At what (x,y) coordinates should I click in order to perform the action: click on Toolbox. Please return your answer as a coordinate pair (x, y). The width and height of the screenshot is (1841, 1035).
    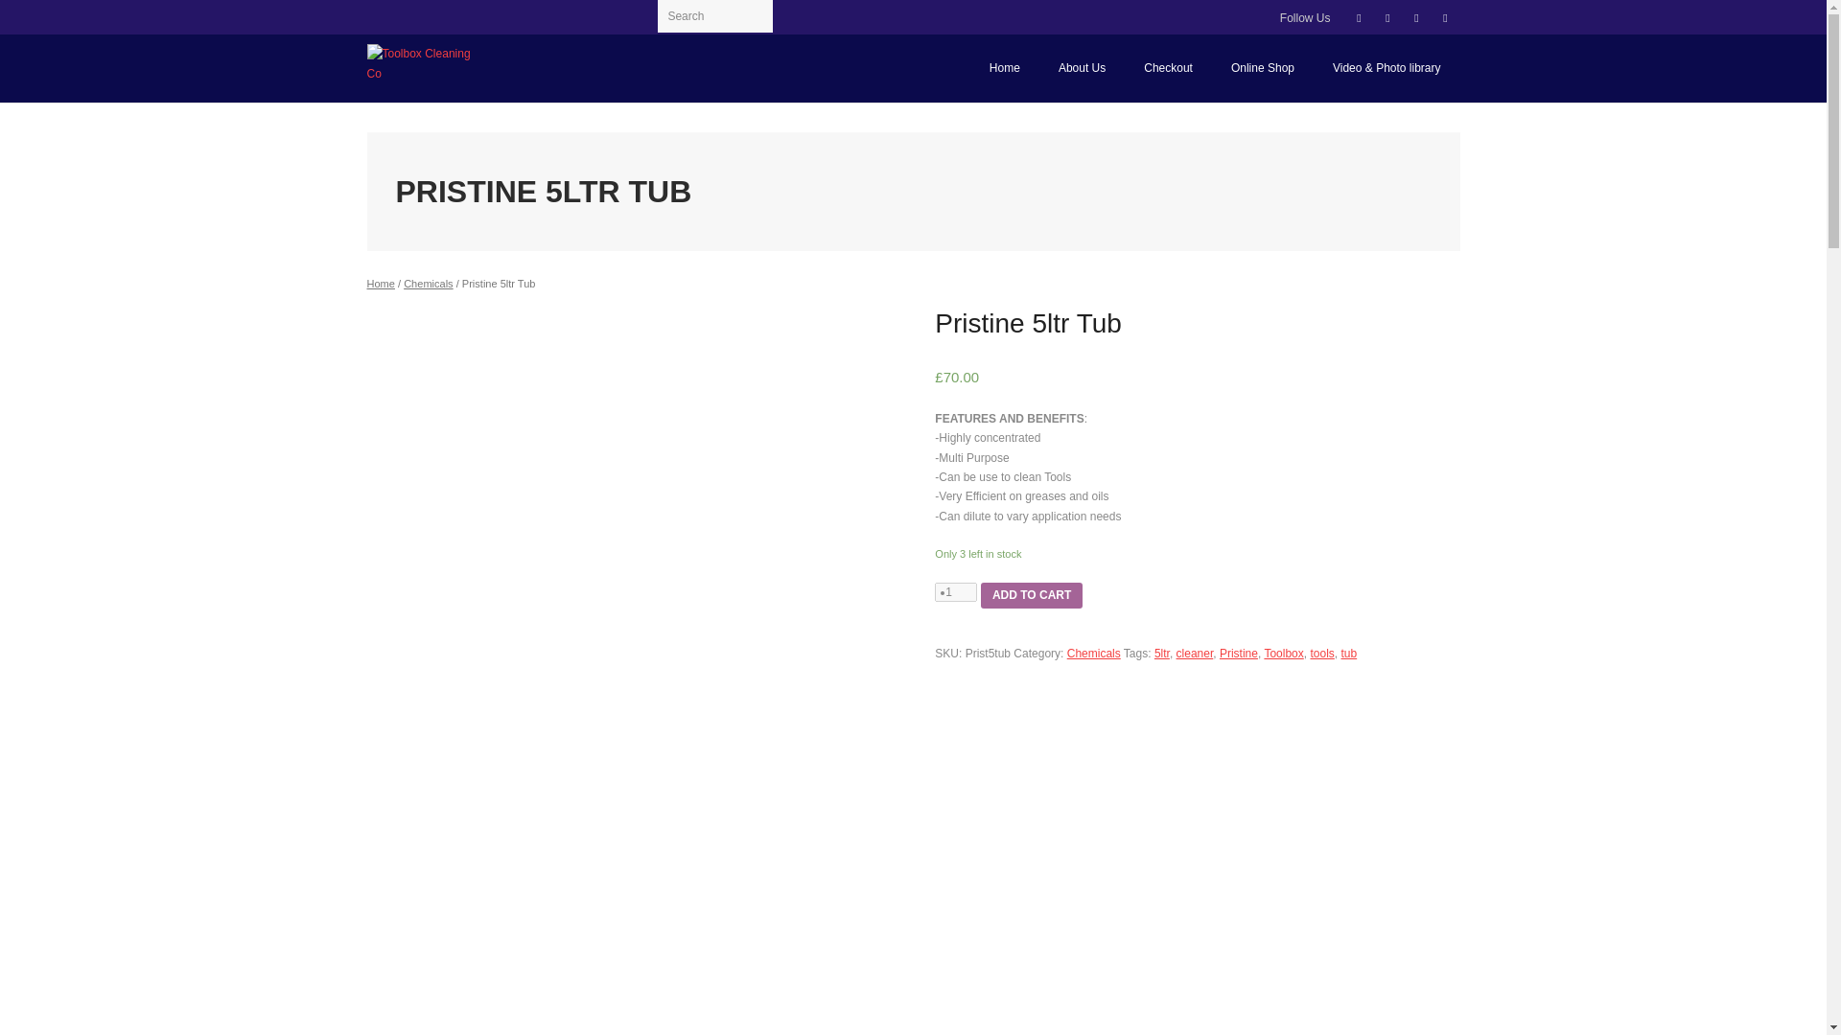
    Looking at the image, I should click on (1283, 654).